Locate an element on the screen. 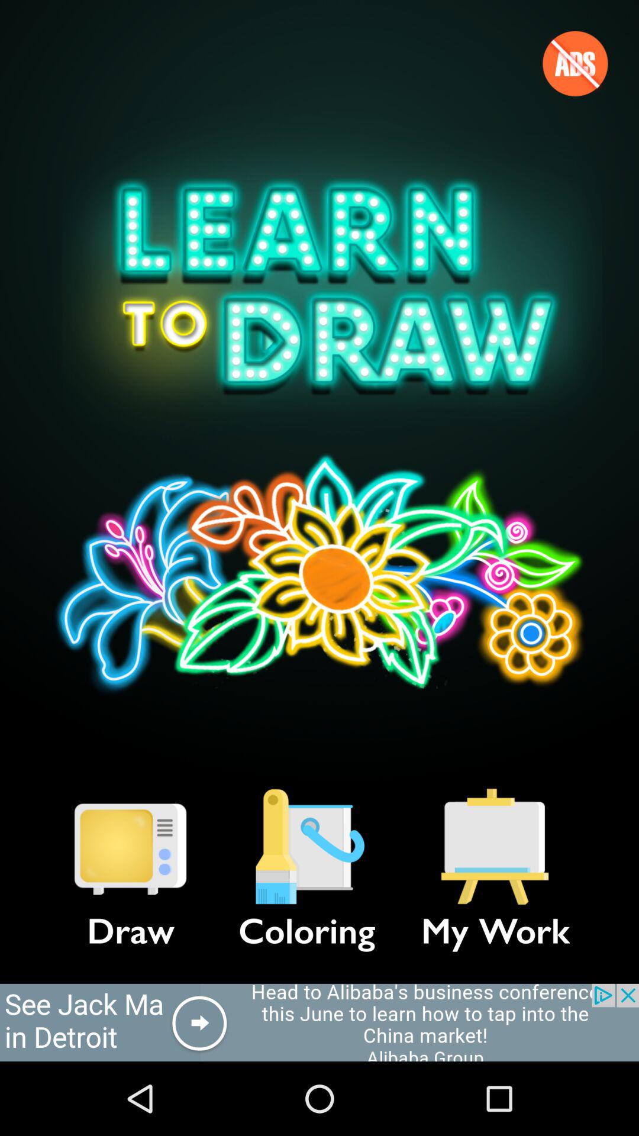 Image resolution: width=639 pixels, height=1136 pixels. turn off the icon at the top right corner is located at coordinates (575, 63).